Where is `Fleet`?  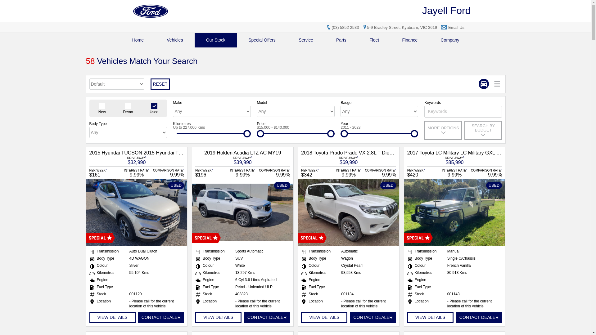
Fleet is located at coordinates (374, 40).